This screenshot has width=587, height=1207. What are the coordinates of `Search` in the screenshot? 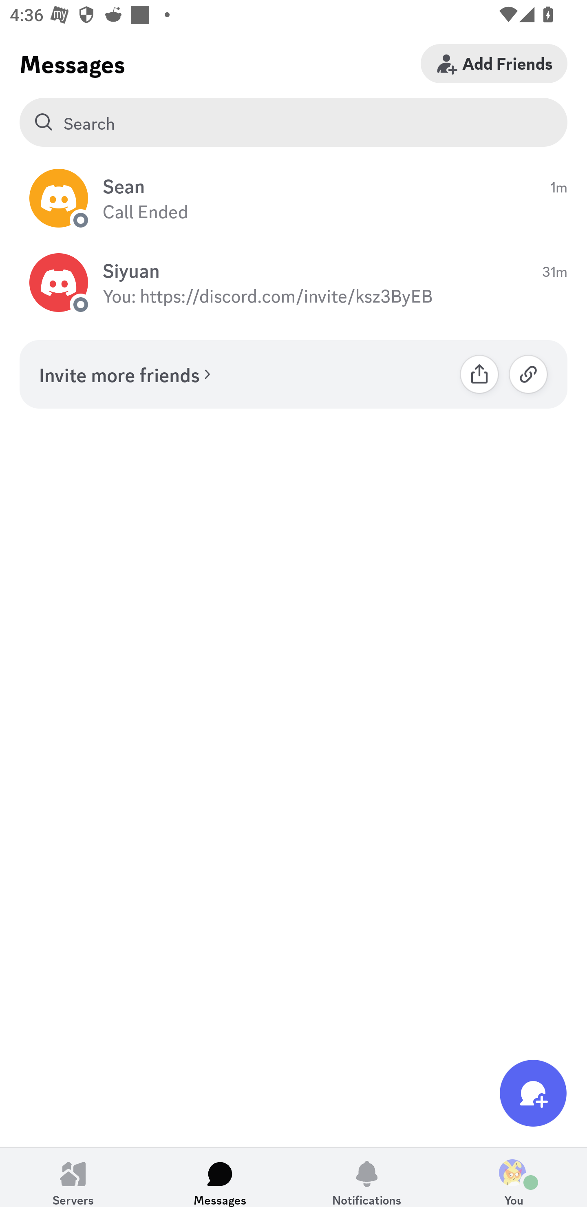 It's located at (293, 122).